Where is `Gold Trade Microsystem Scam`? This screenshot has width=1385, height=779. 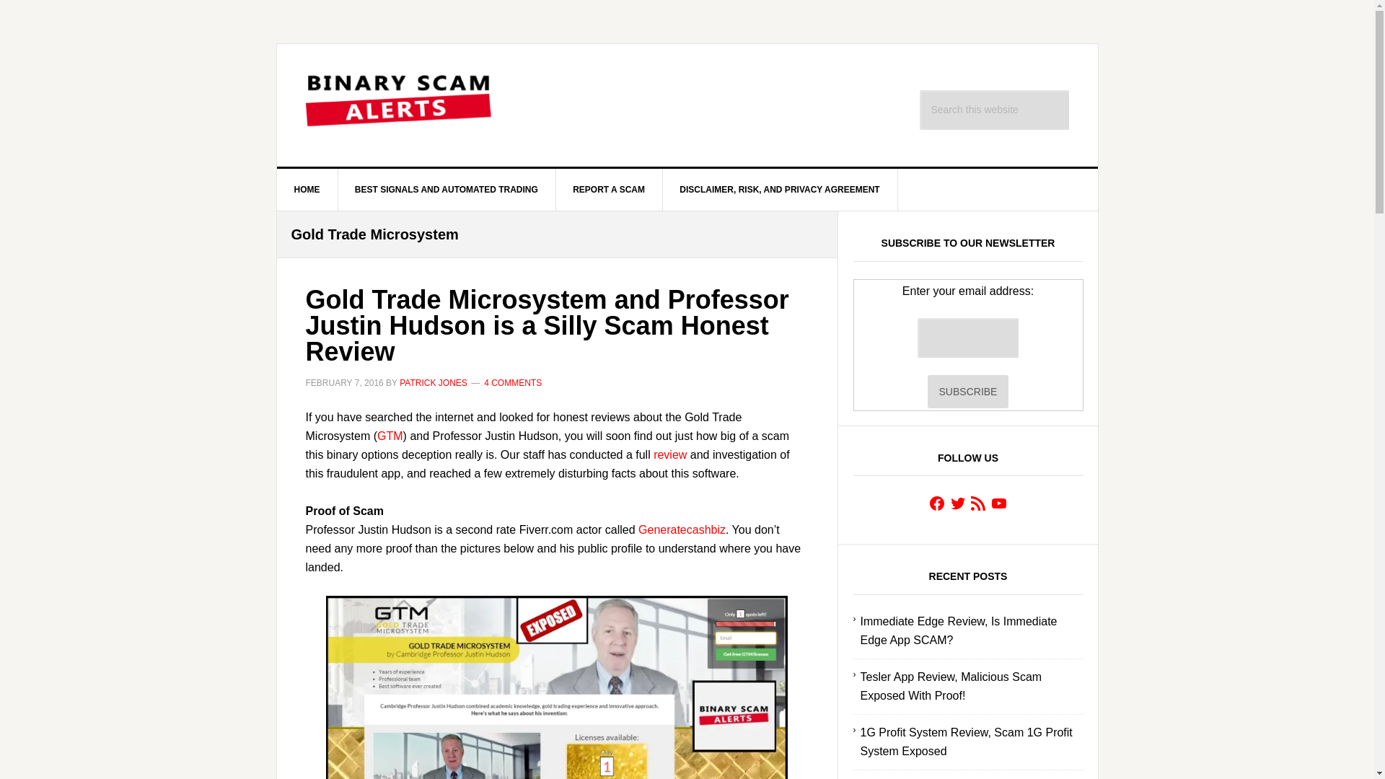 Gold Trade Microsystem Scam is located at coordinates (557, 687).